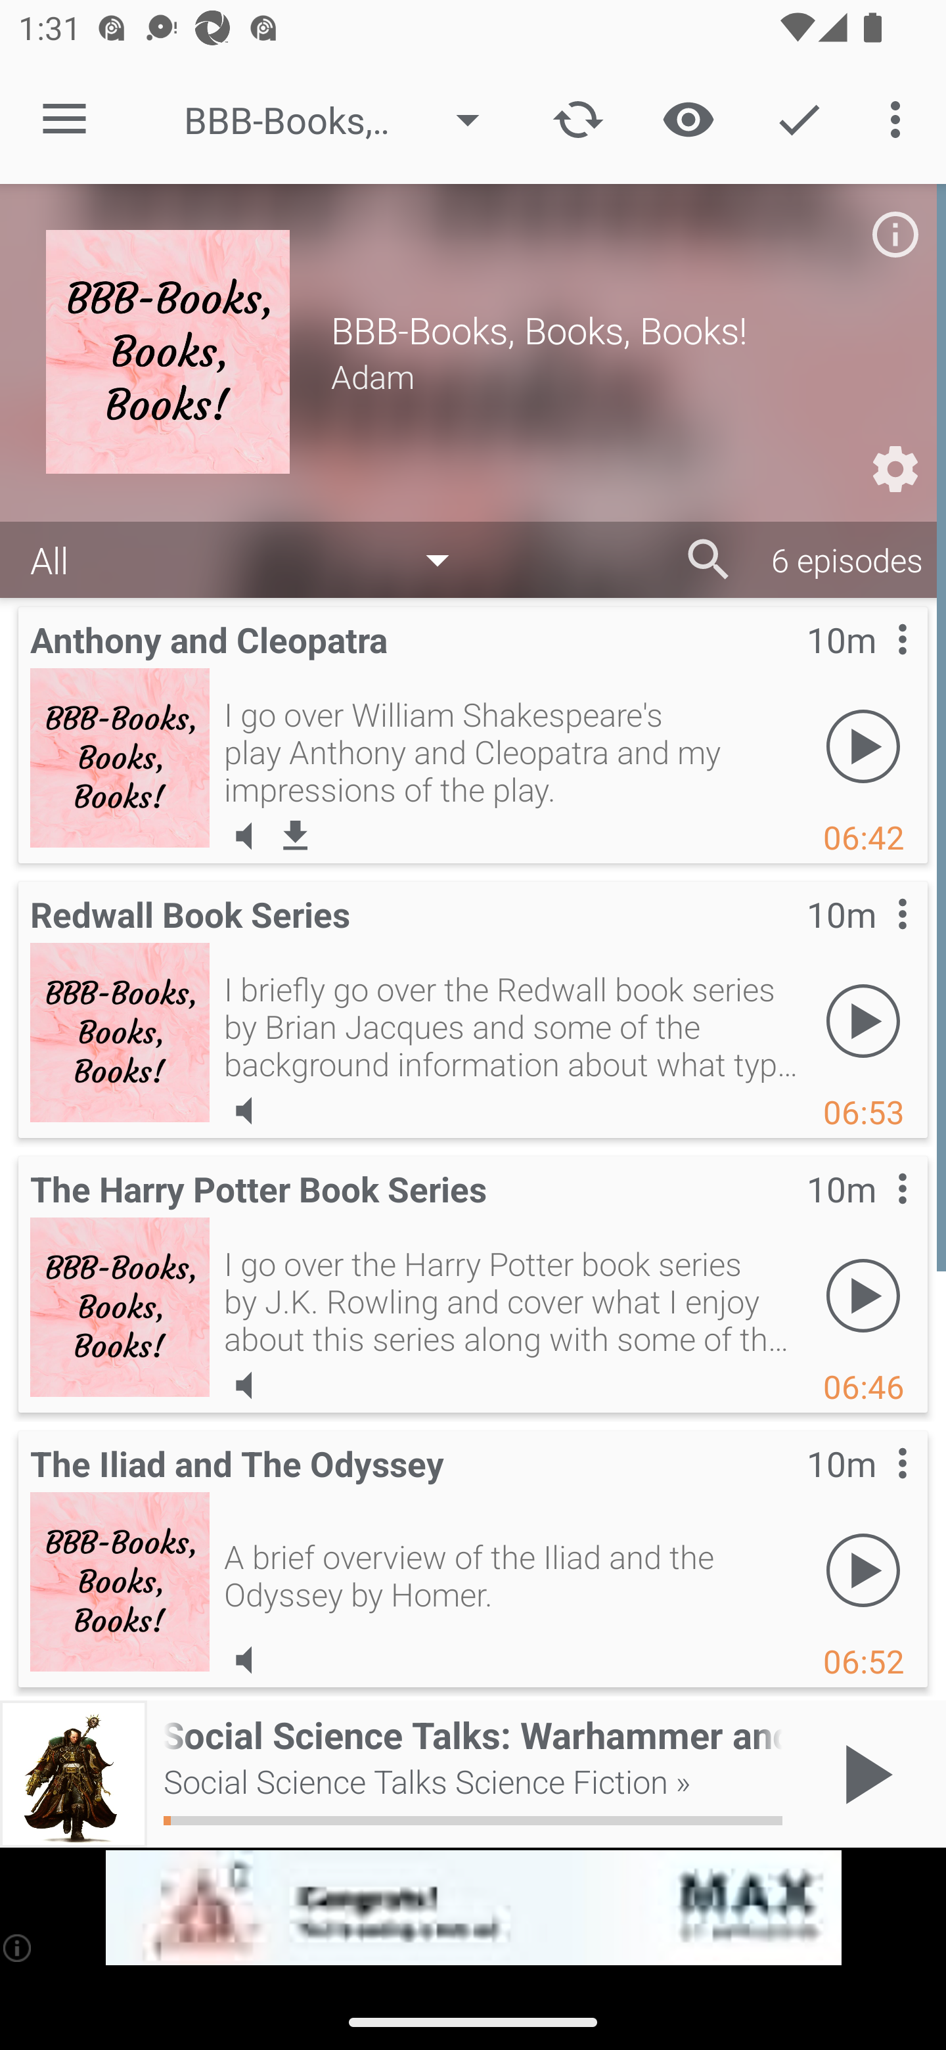 The width and height of the screenshot is (946, 2050). I want to click on Contextual menu, so click(874, 1489).